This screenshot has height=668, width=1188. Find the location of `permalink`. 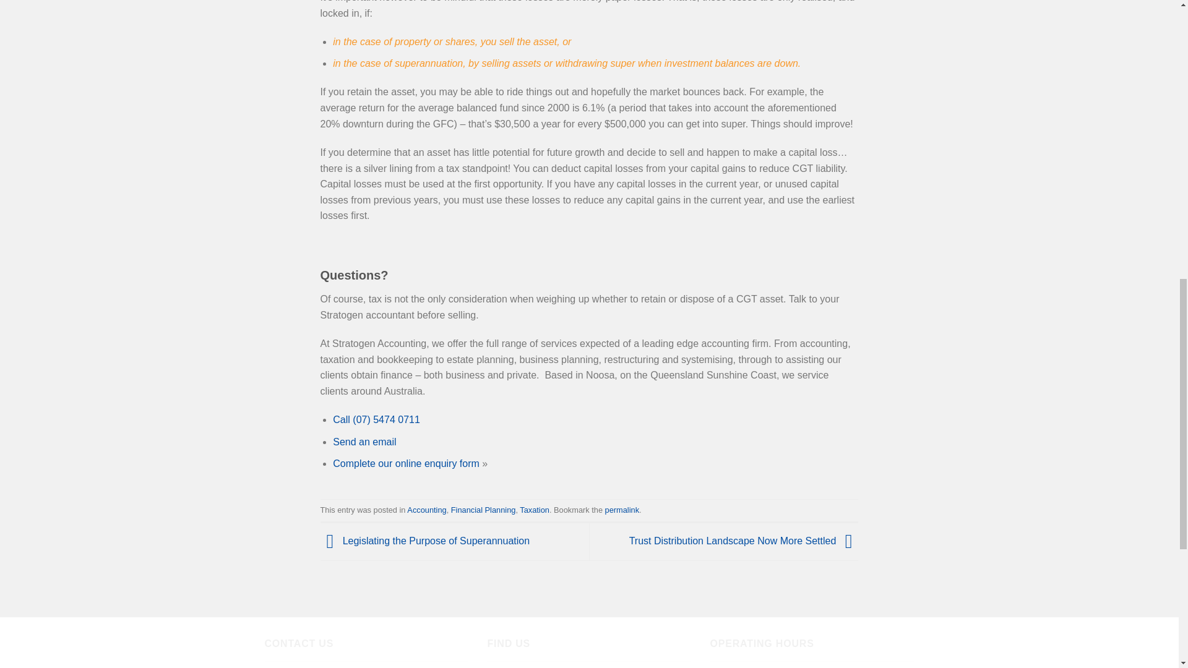

permalink is located at coordinates (621, 510).